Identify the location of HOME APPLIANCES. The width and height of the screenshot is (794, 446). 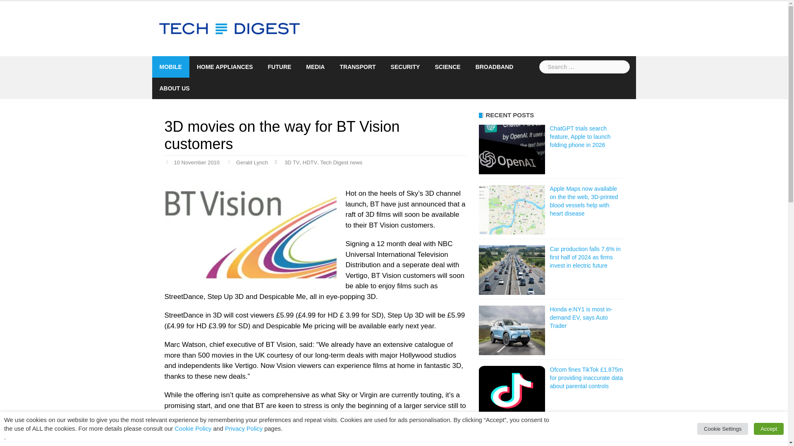
(225, 67).